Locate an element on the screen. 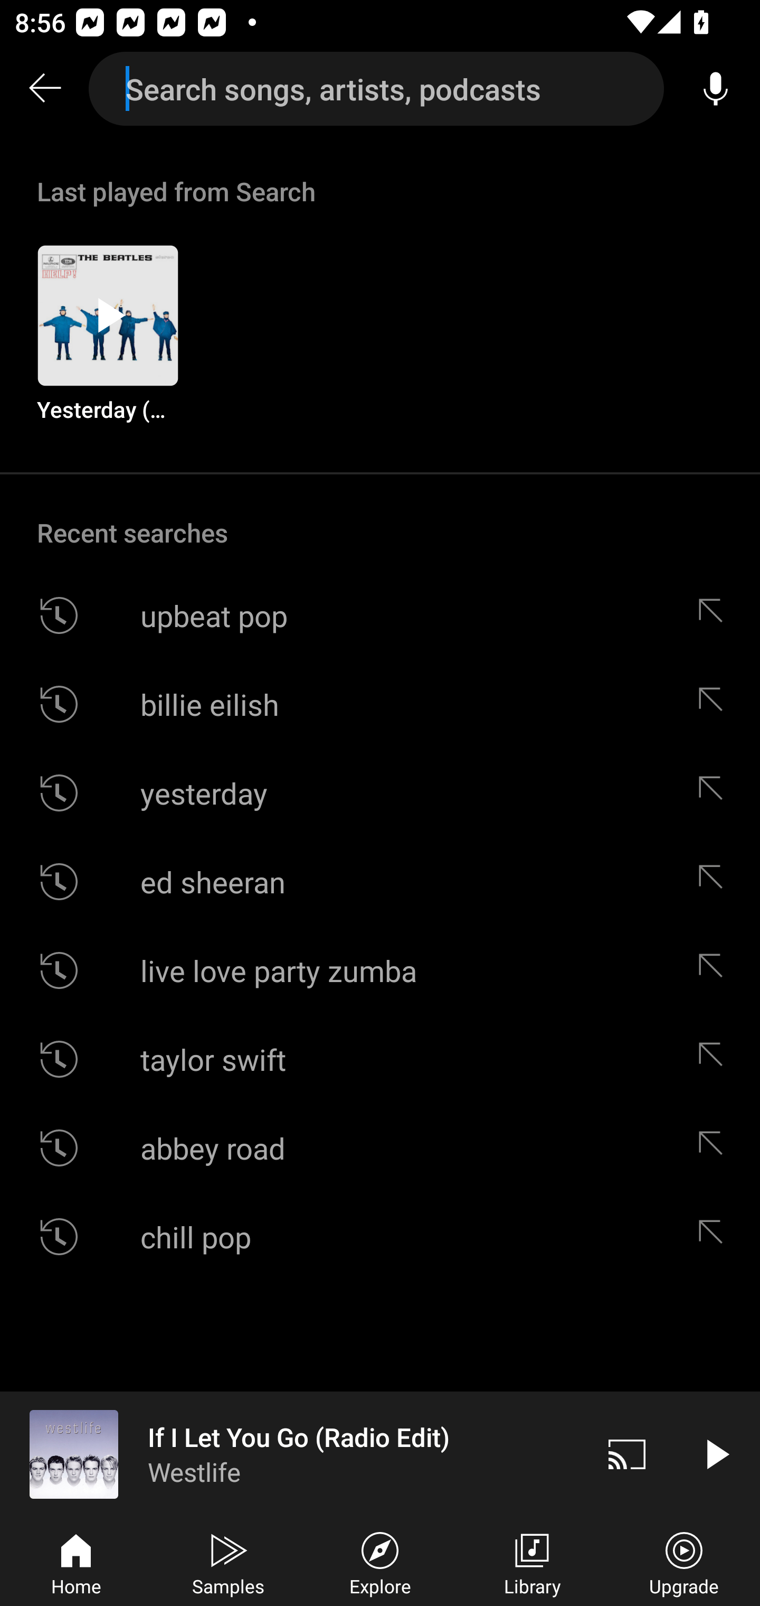 The width and height of the screenshot is (760, 1606). ed sheeran Edit suggestion ed sheeran is located at coordinates (380, 881).